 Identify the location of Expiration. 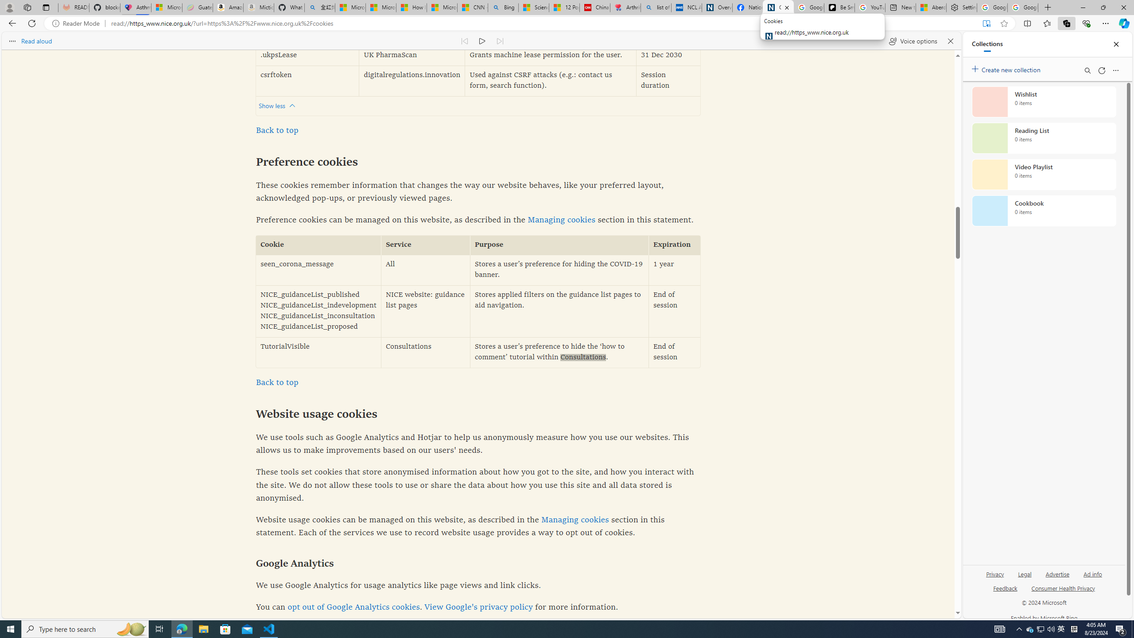
(675, 245).